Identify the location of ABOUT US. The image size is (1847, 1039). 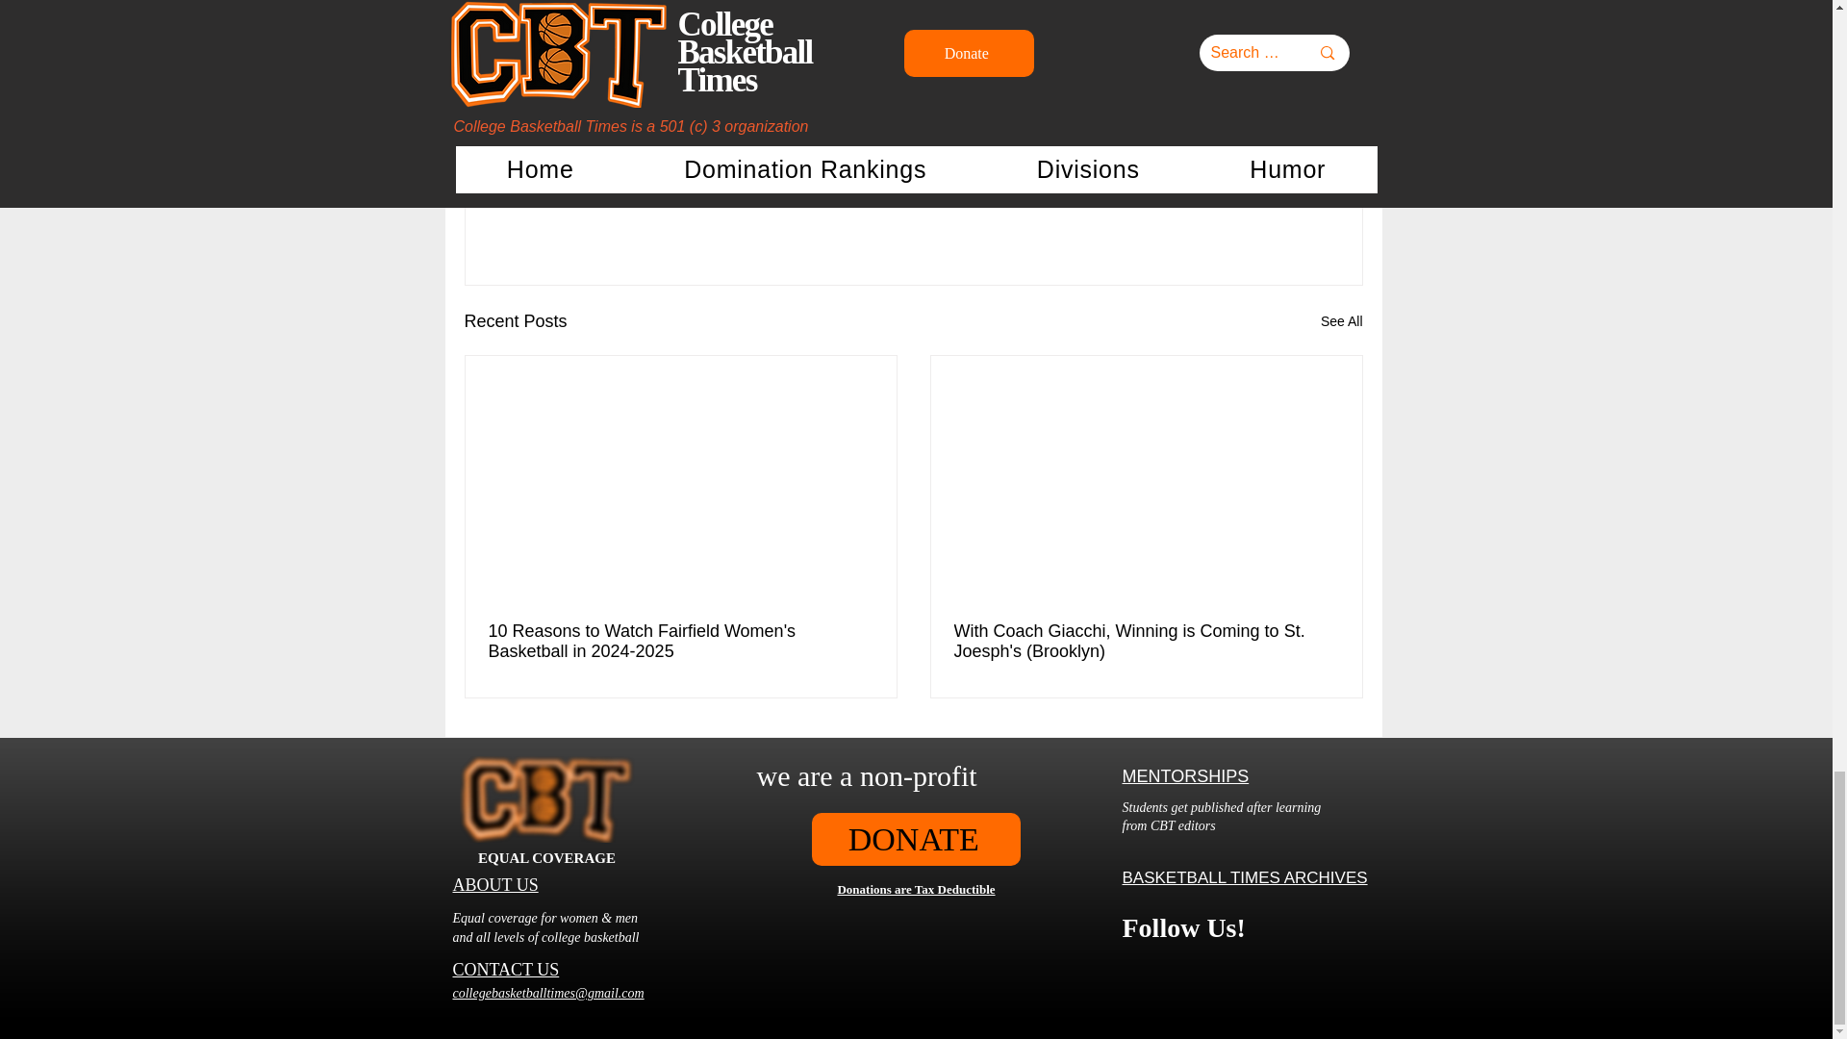
(494, 885).